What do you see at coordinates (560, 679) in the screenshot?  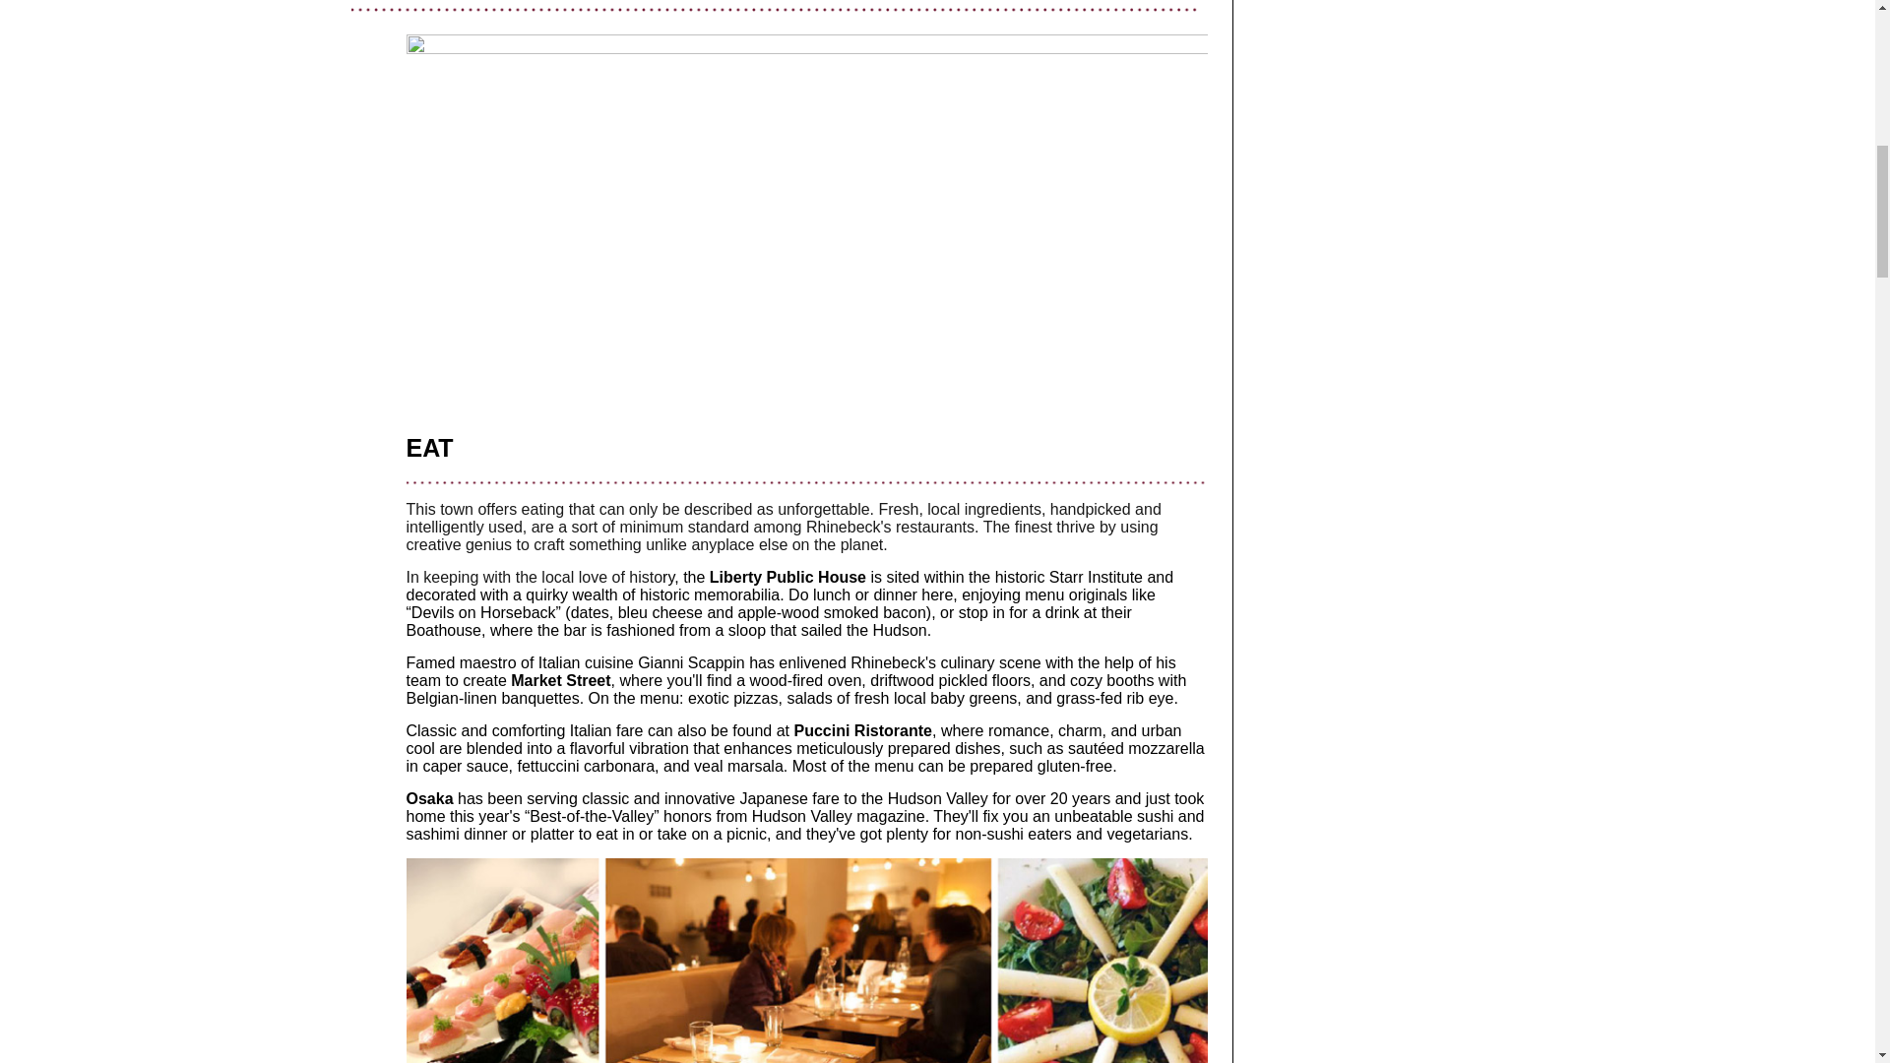 I see `Market Street` at bounding box center [560, 679].